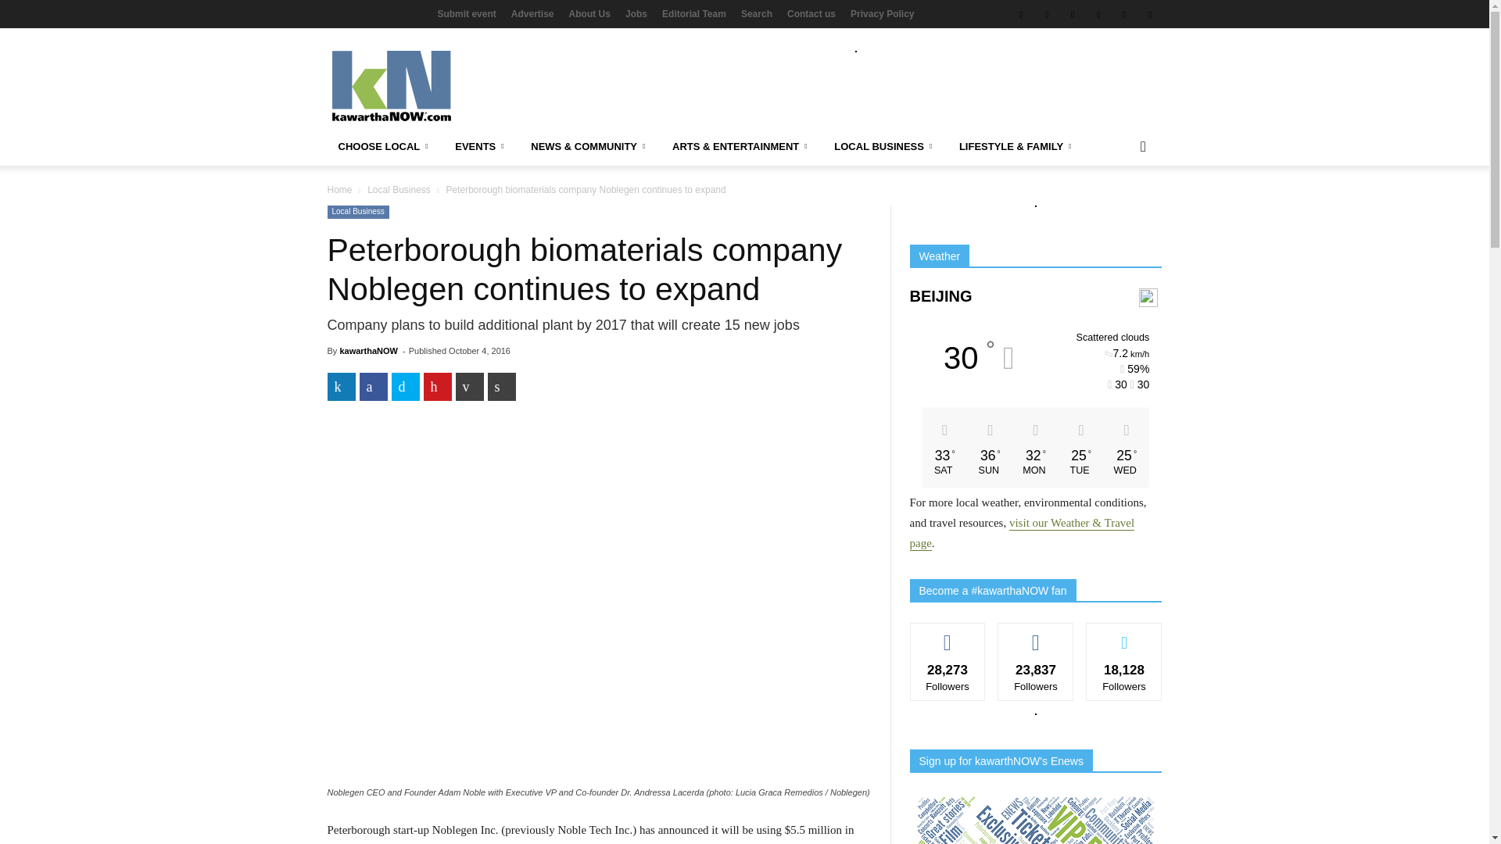 The image size is (1501, 844). Describe the element at coordinates (1020, 14) in the screenshot. I see `Facebook` at that location.